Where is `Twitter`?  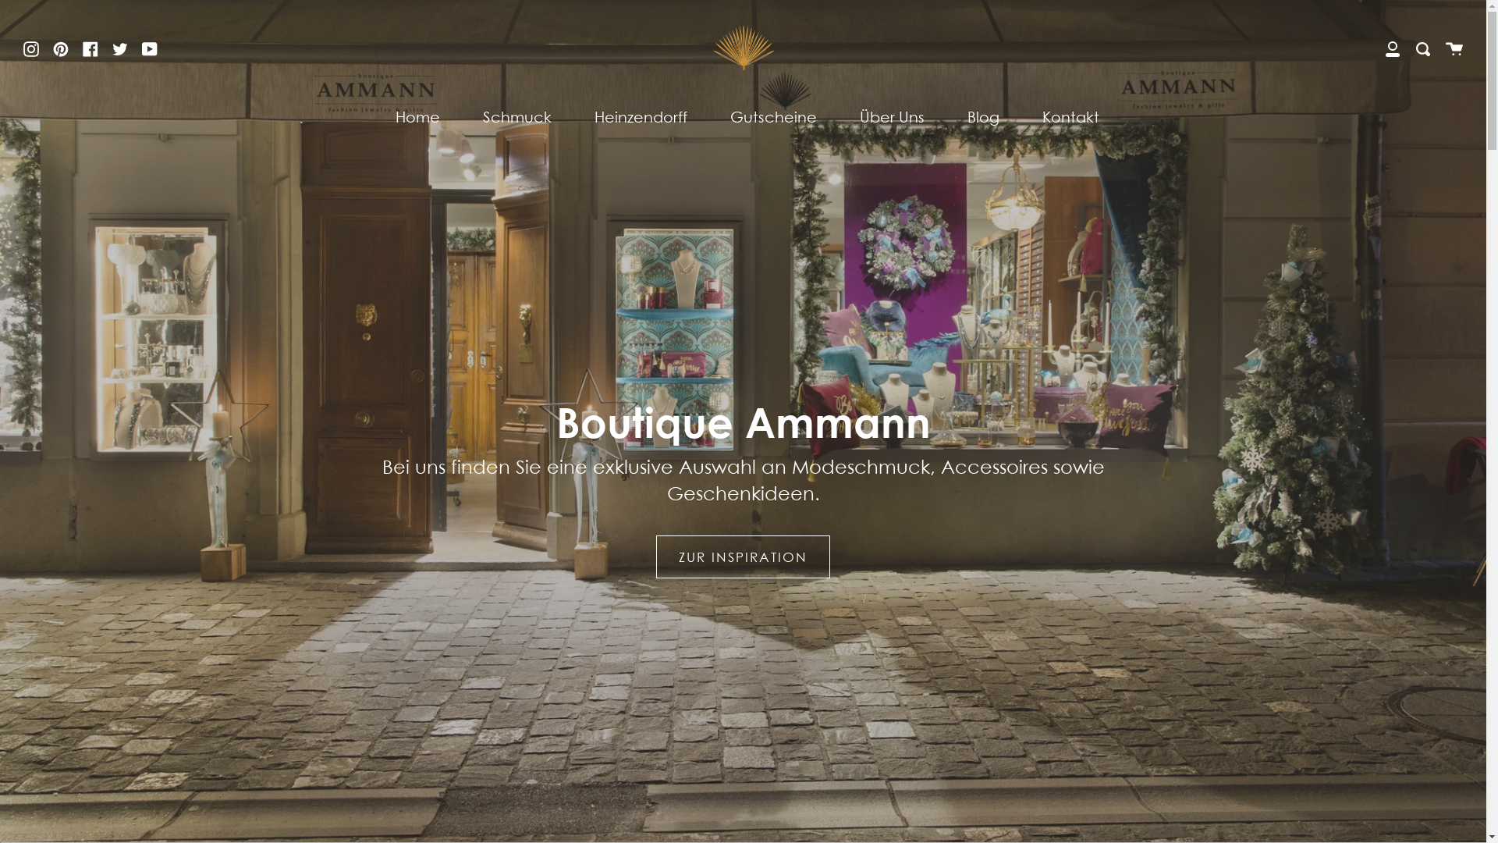
Twitter is located at coordinates (120, 48).